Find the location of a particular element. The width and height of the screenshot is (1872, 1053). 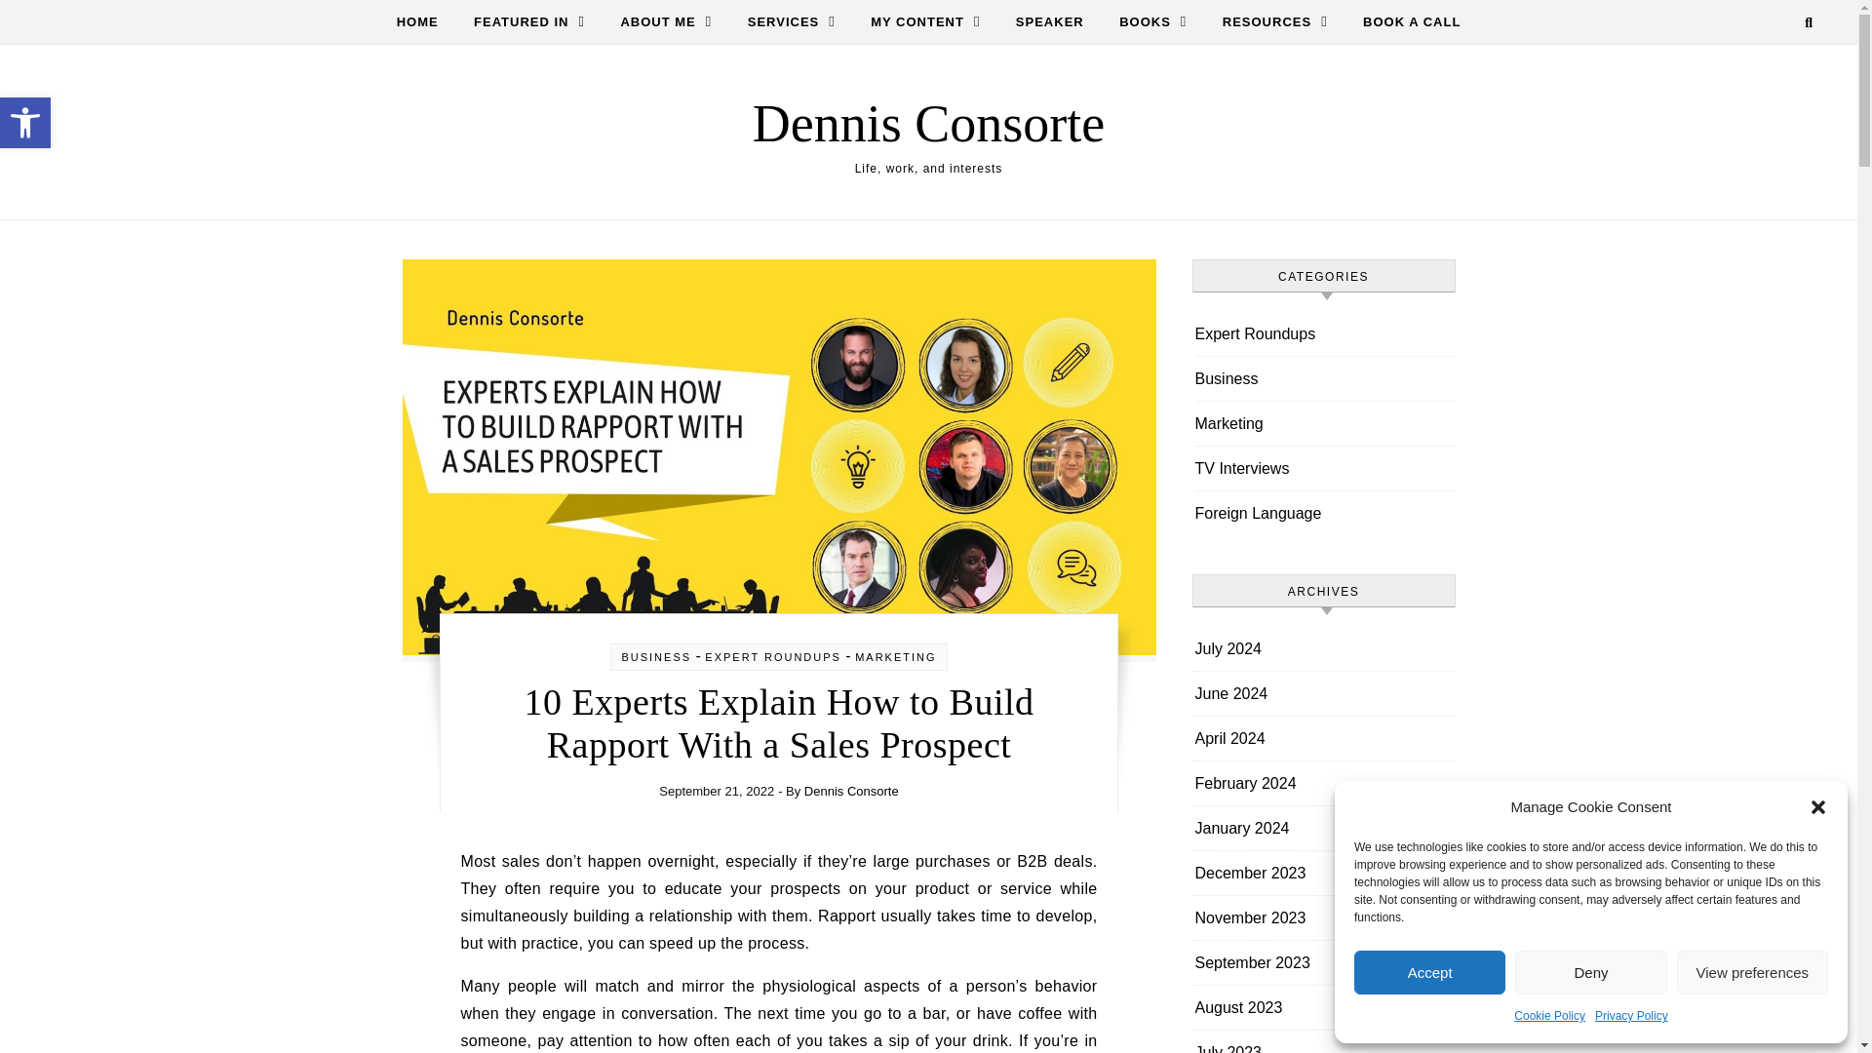

Accessibility Tools is located at coordinates (1630, 1016).